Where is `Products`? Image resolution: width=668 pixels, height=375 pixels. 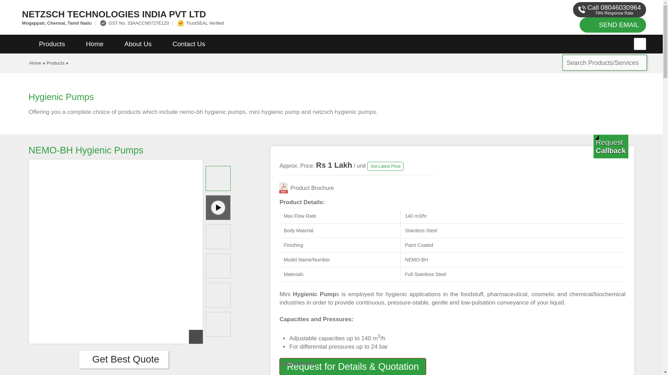
Products is located at coordinates (52, 44).